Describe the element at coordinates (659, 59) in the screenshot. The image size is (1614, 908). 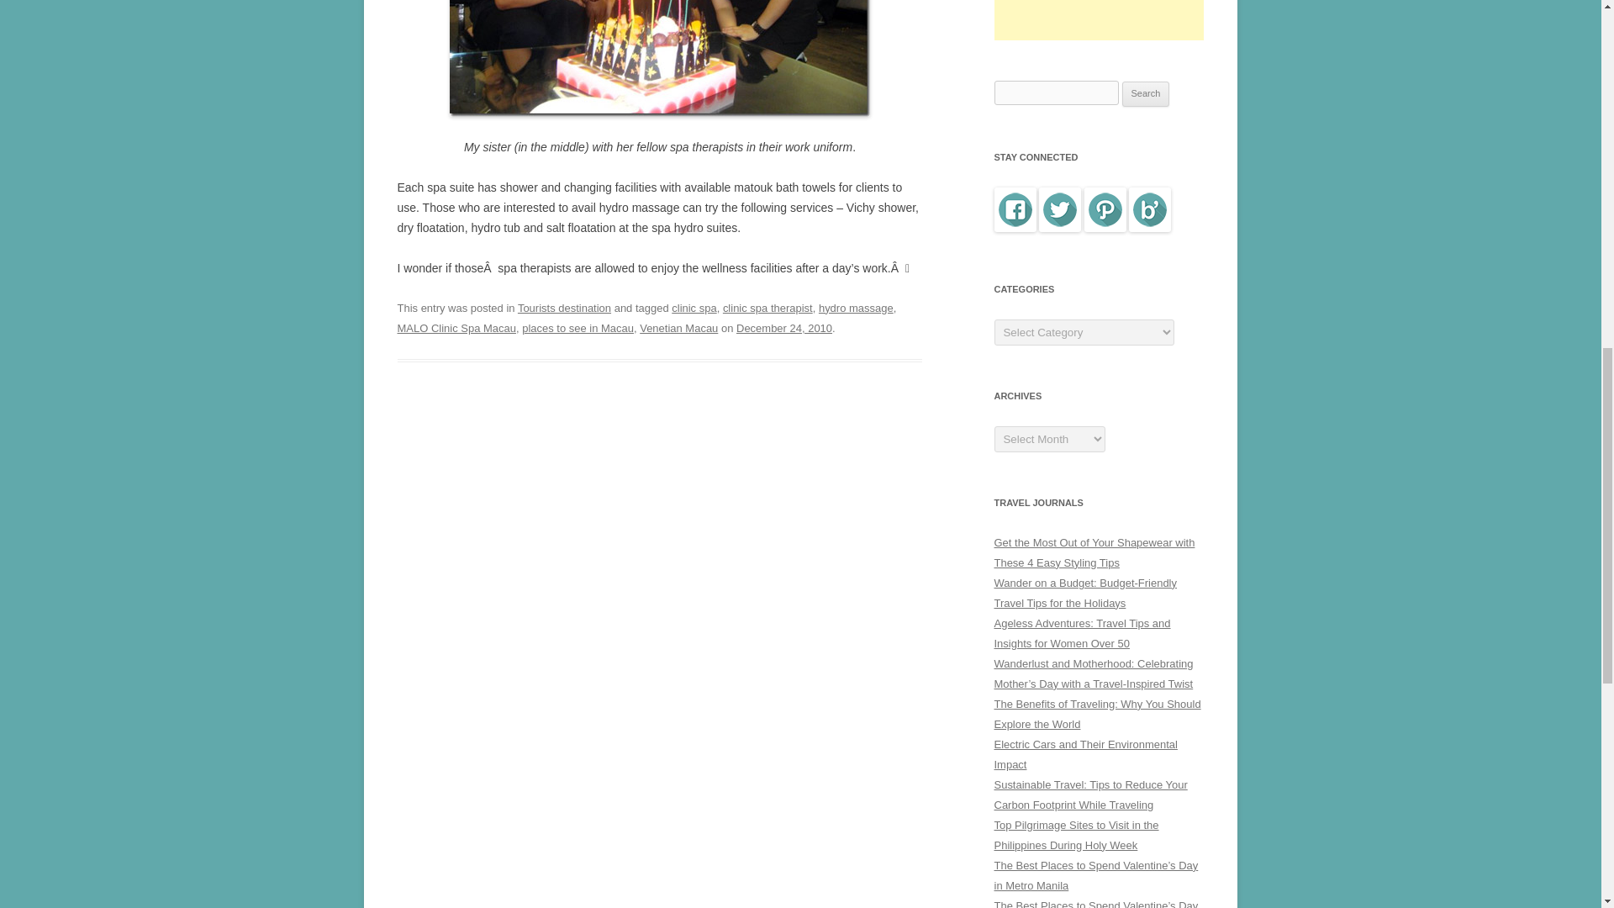
I see `MALO Spa Therapists` at that location.